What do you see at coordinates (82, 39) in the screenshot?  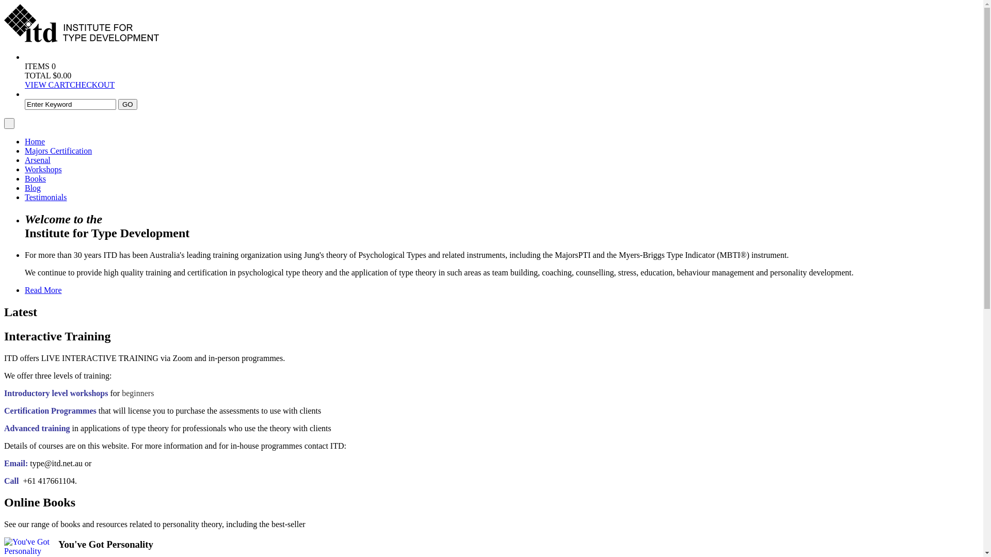 I see `MaryMac Books` at bounding box center [82, 39].